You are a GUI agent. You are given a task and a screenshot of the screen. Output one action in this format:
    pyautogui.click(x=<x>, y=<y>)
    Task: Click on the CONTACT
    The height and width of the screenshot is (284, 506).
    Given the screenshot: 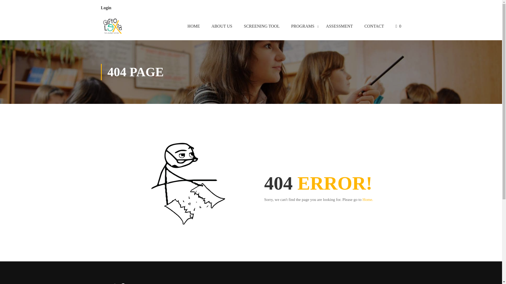 What is the action you would take?
    pyautogui.click(x=374, y=27)
    